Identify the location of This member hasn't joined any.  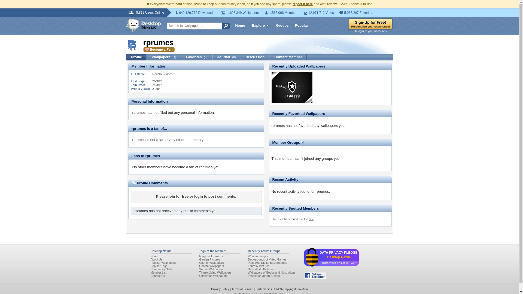
(296, 162).